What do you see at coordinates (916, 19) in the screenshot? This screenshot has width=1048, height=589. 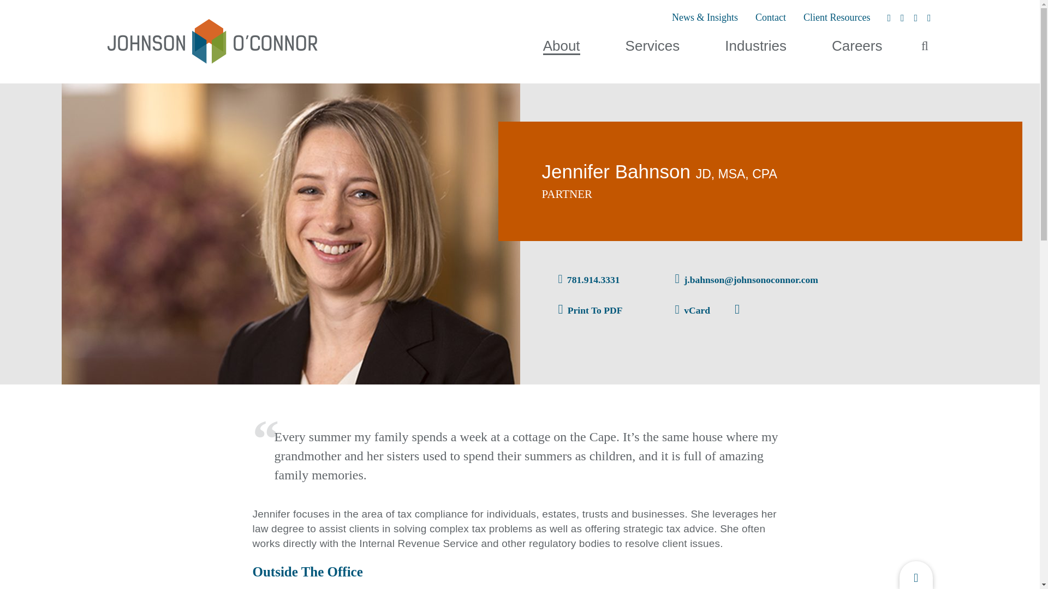 I see `LinkedIn` at bounding box center [916, 19].